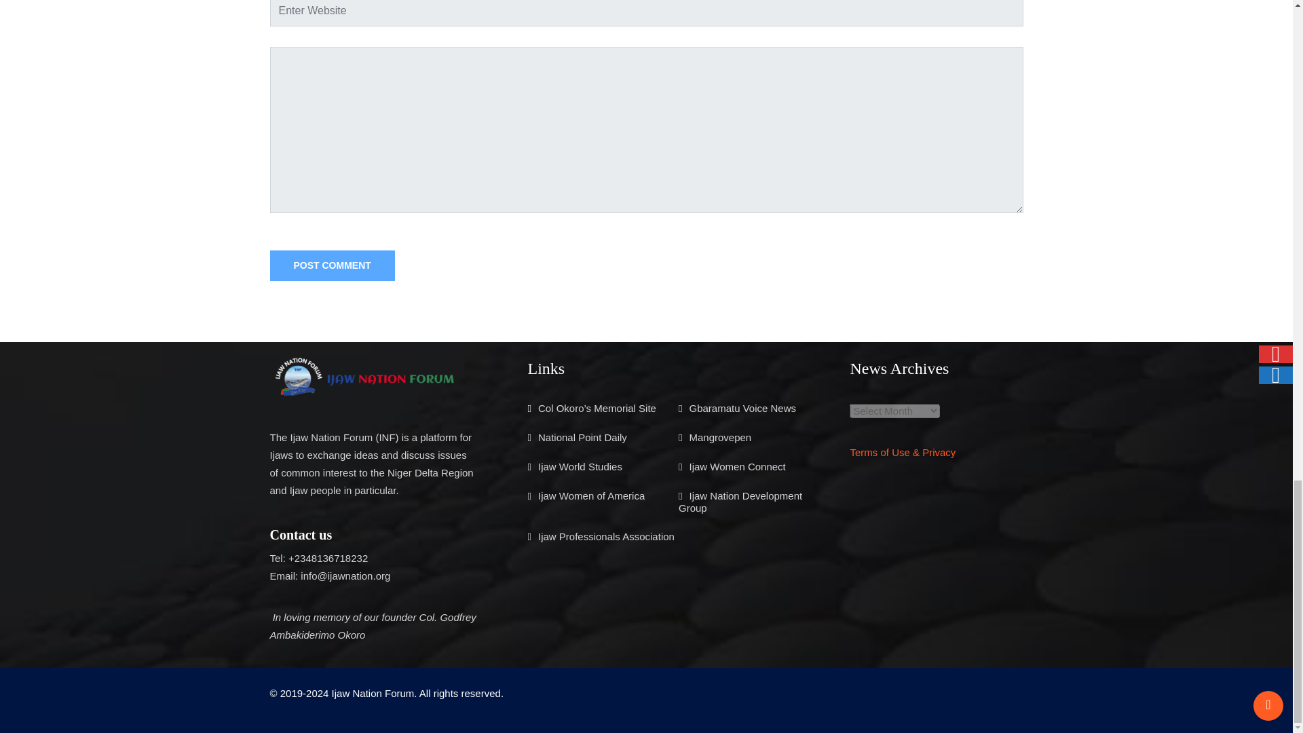 The image size is (1303, 733). Describe the element at coordinates (737, 466) in the screenshot. I see `Ijaw Women Connect` at that location.